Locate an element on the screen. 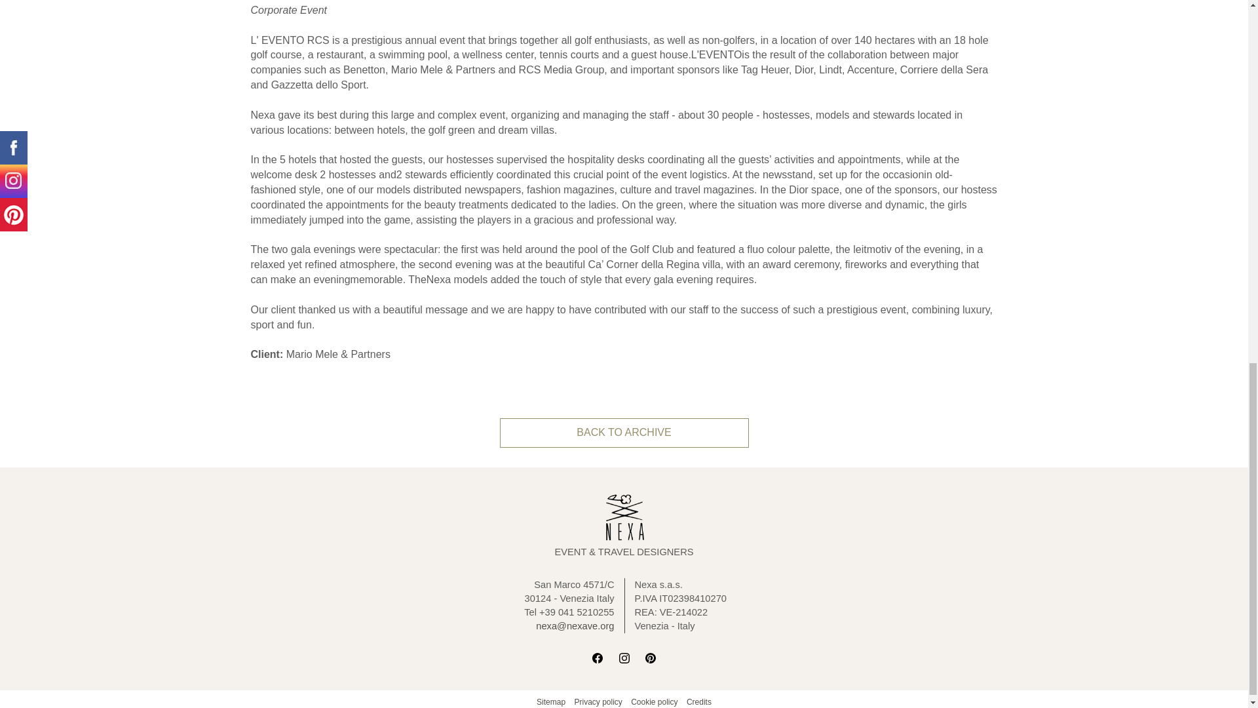 The height and width of the screenshot is (708, 1258). Cookie policy is located at coordinates (654, 701).